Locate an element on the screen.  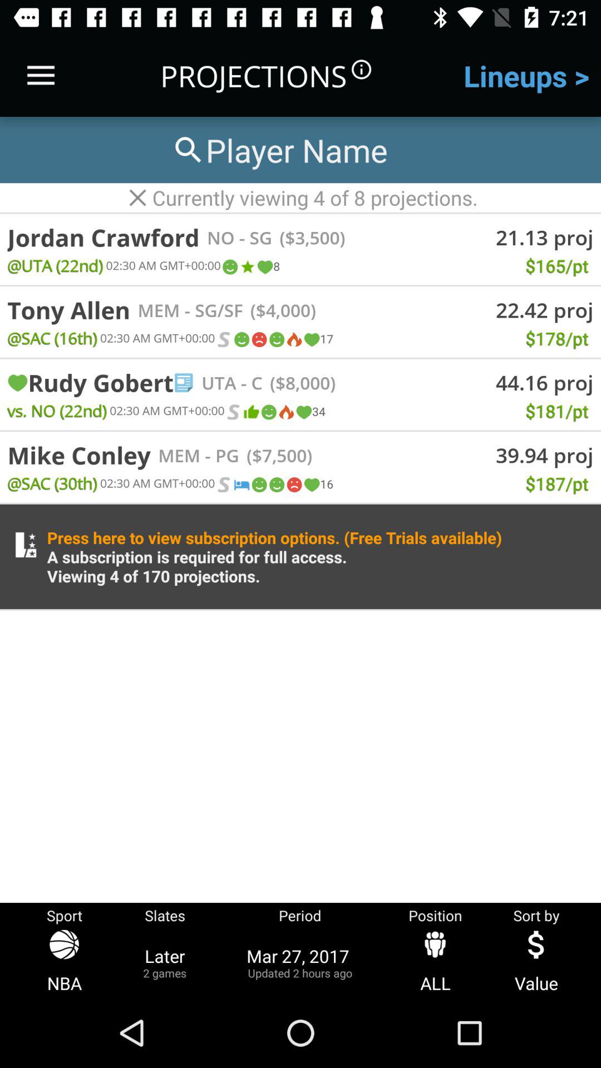
click on the option which says nba is located at coordinates (65, 962).